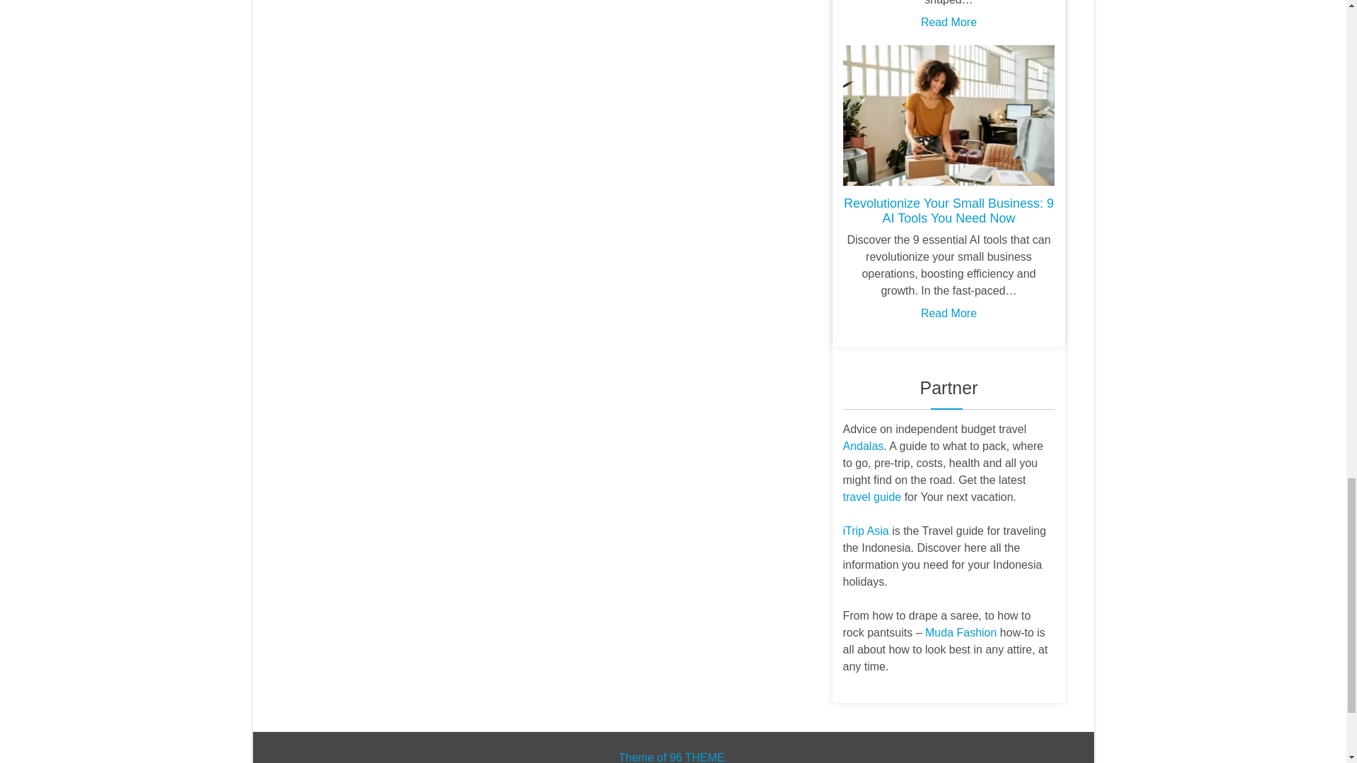 The height and width of the screenshot is (763, 1357). Describe the element at coordinates (871, 497) in the screenshot. I see `travel guide` at that location.